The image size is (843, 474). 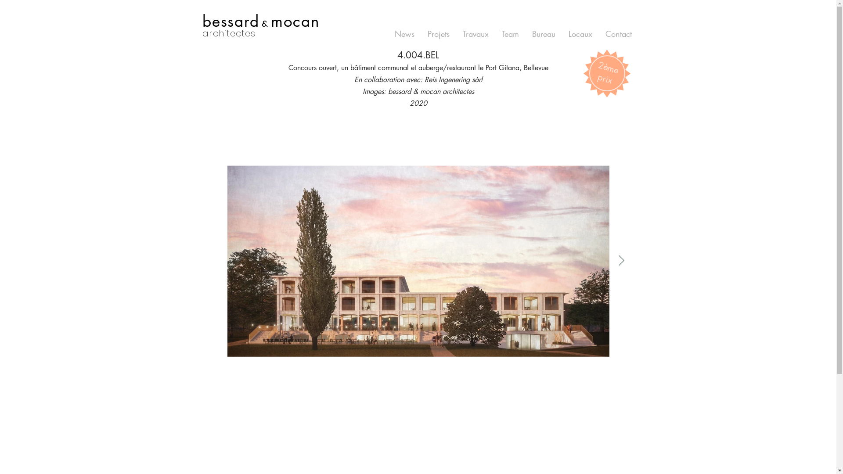 I want to click on Travaux, so click(x=476, y=34).